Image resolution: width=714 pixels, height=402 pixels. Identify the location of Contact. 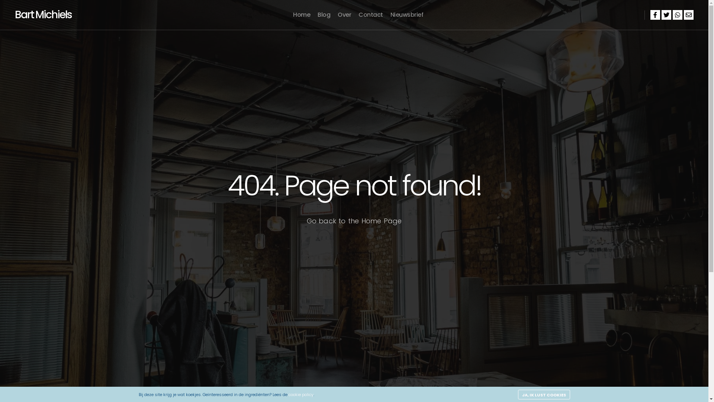
(371, 15).